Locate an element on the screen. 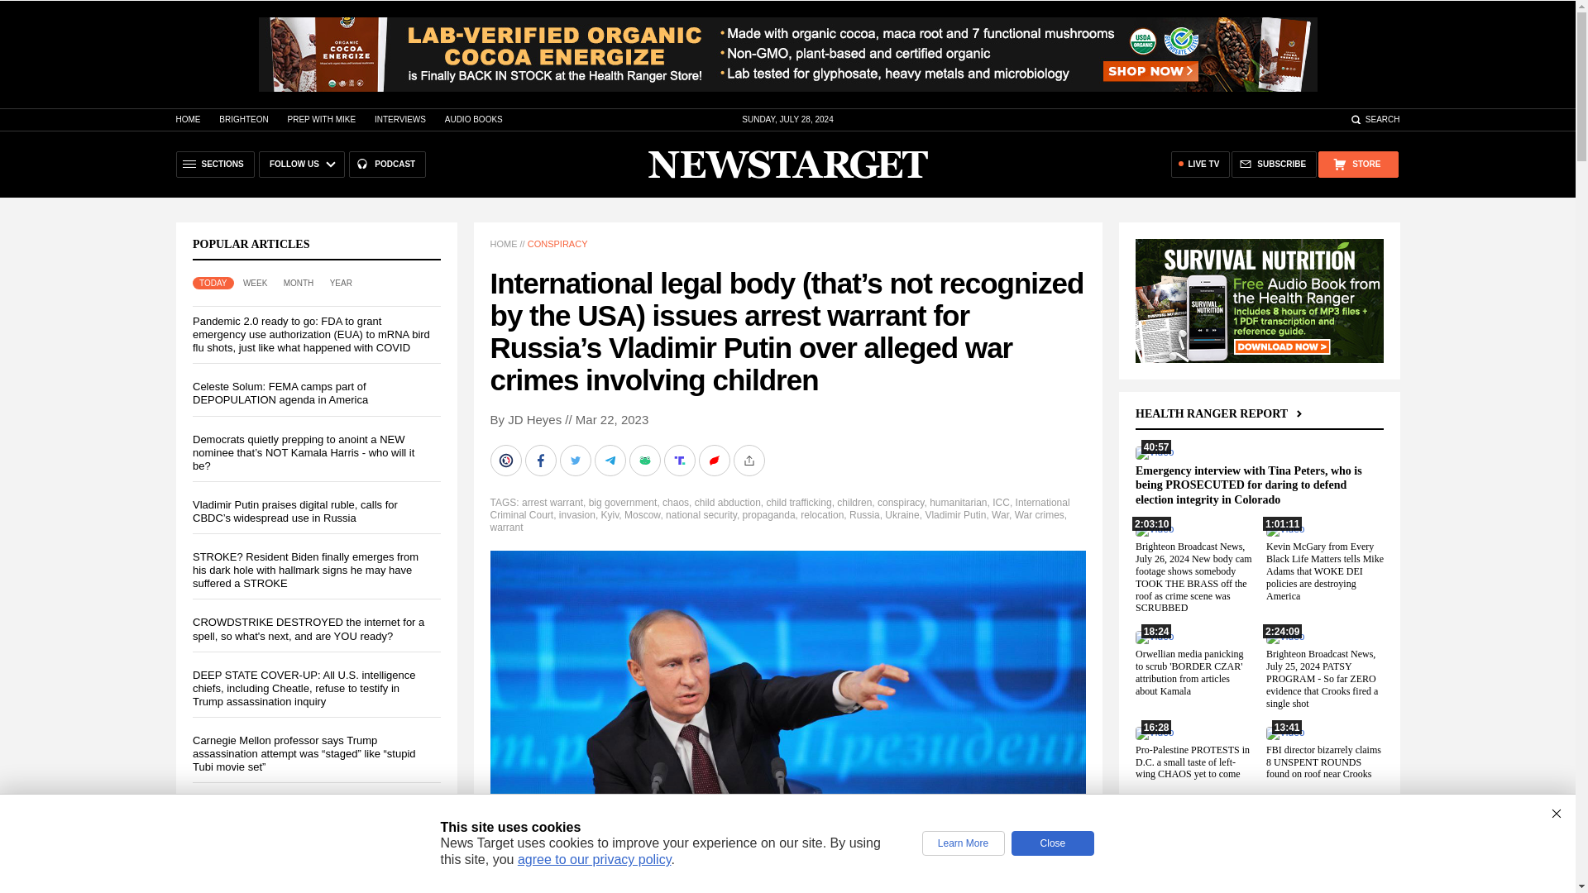  Share on Facebook is located at coordinates (541, 460).